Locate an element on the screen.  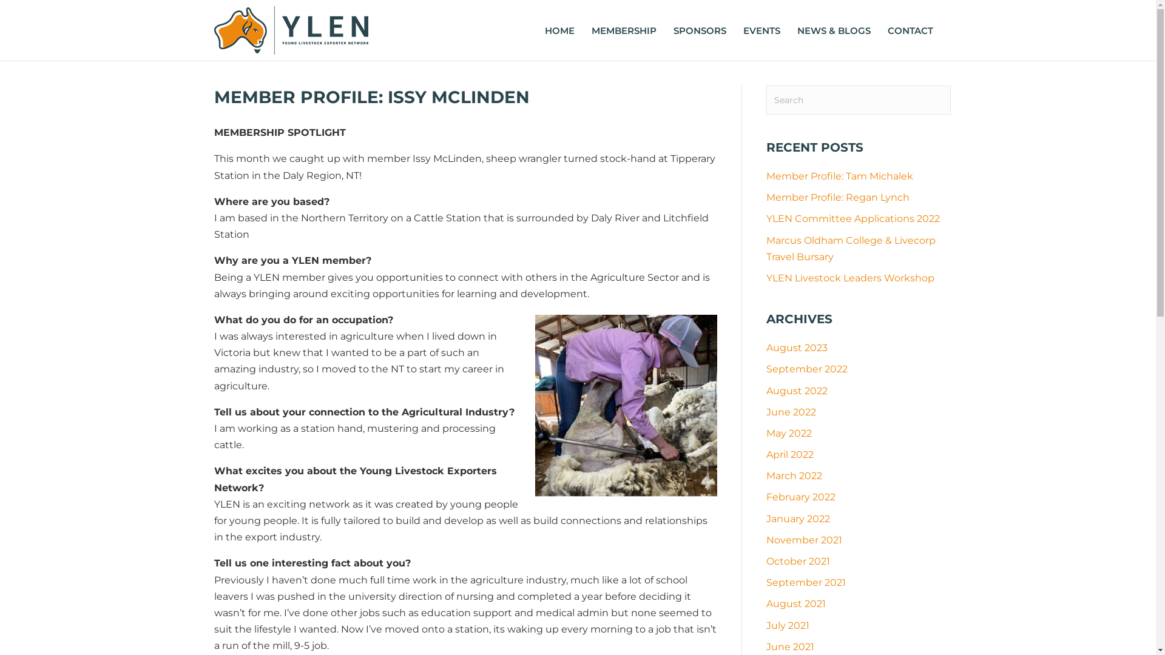
August 2023 is located at coordinates (797, 348).